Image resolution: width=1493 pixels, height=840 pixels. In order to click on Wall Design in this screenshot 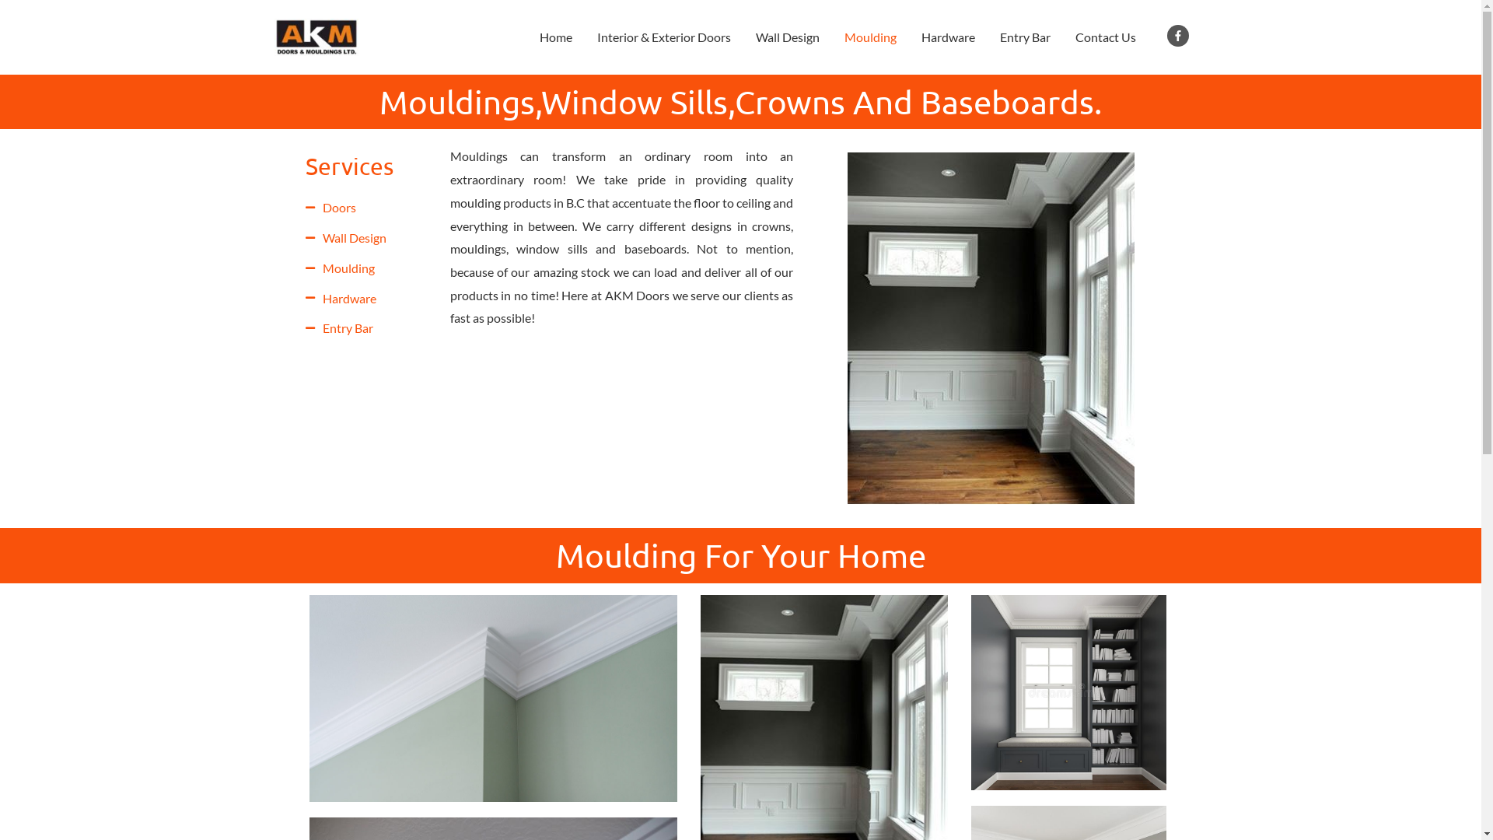, I will do `click(788, 37)`.